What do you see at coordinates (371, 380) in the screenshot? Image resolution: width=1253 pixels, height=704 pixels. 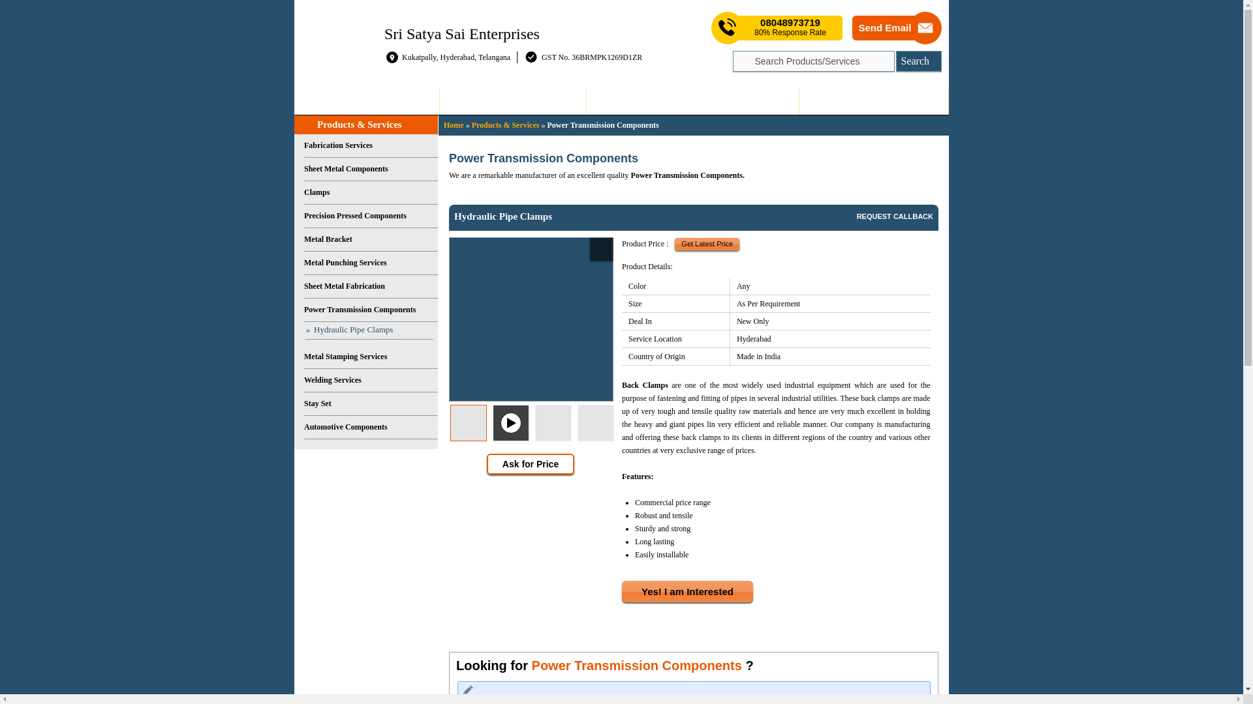 I see `Welding Services` at bounding box center [371, 380].